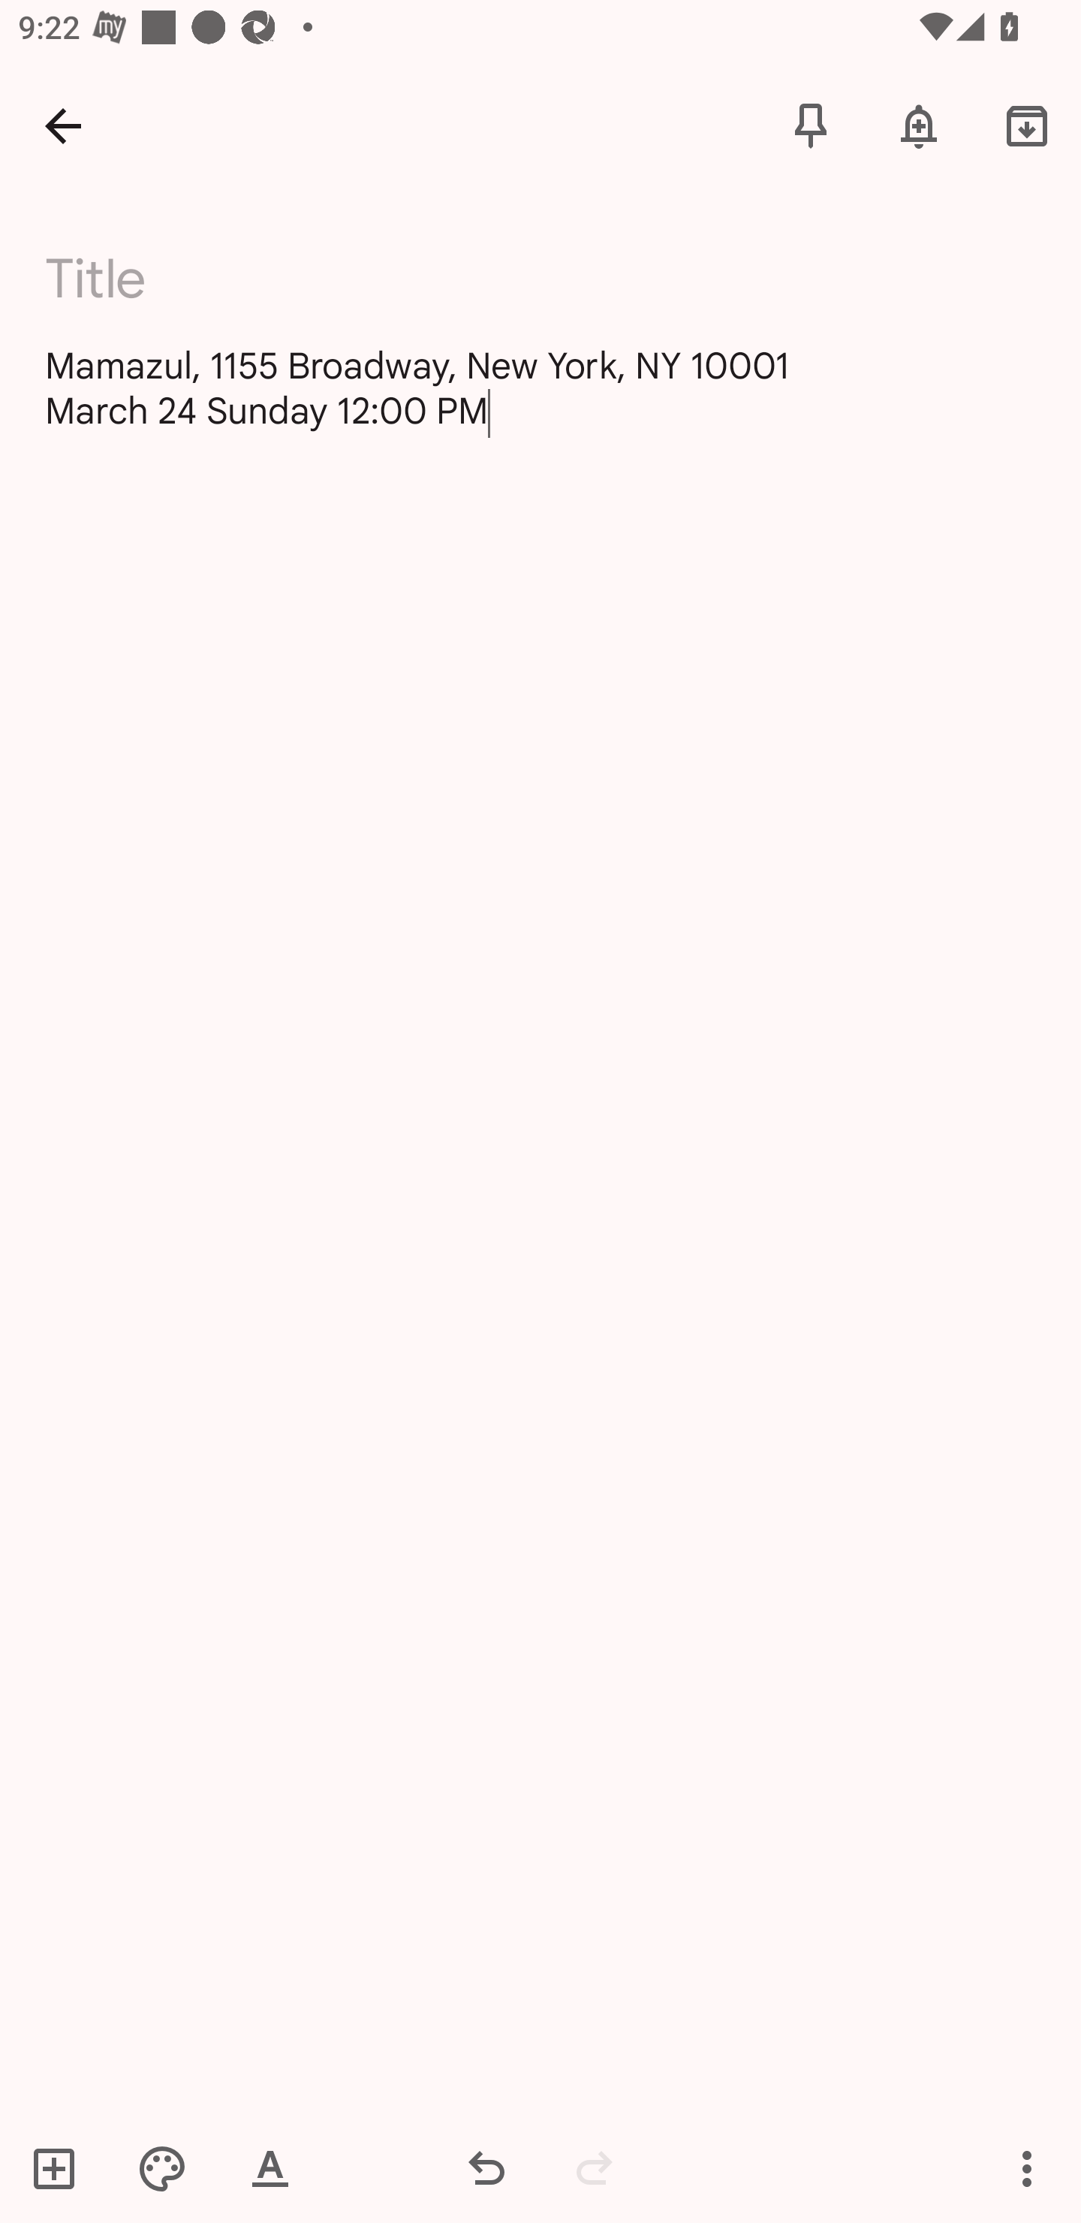  I want to click on Undo, so click(486, 2168).